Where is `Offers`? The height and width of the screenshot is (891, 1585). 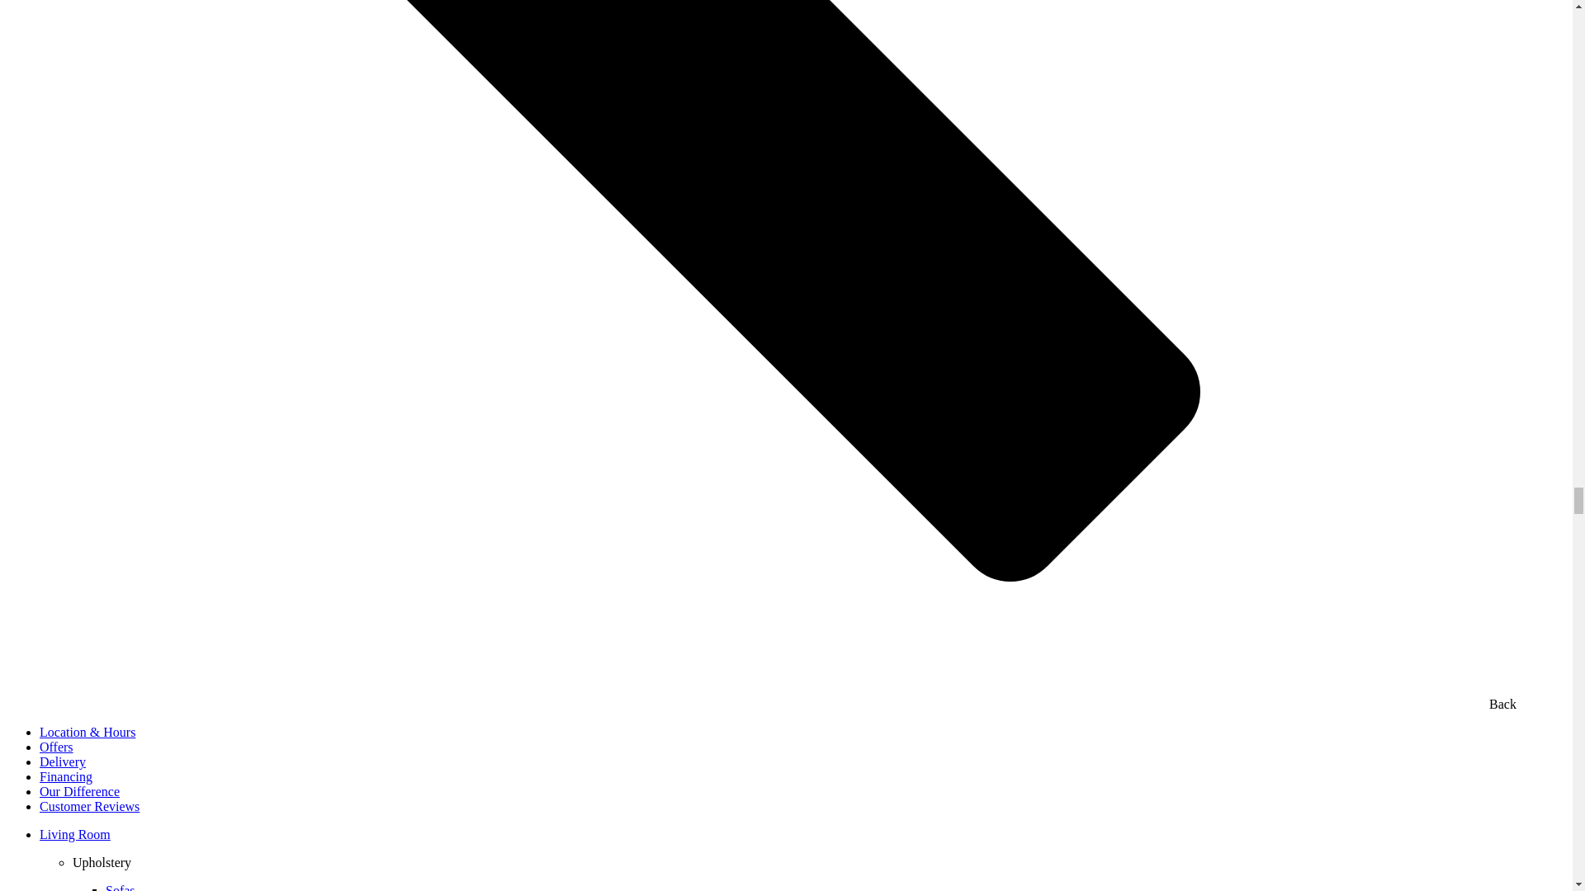
Offers is located at coordinates (56, 747).